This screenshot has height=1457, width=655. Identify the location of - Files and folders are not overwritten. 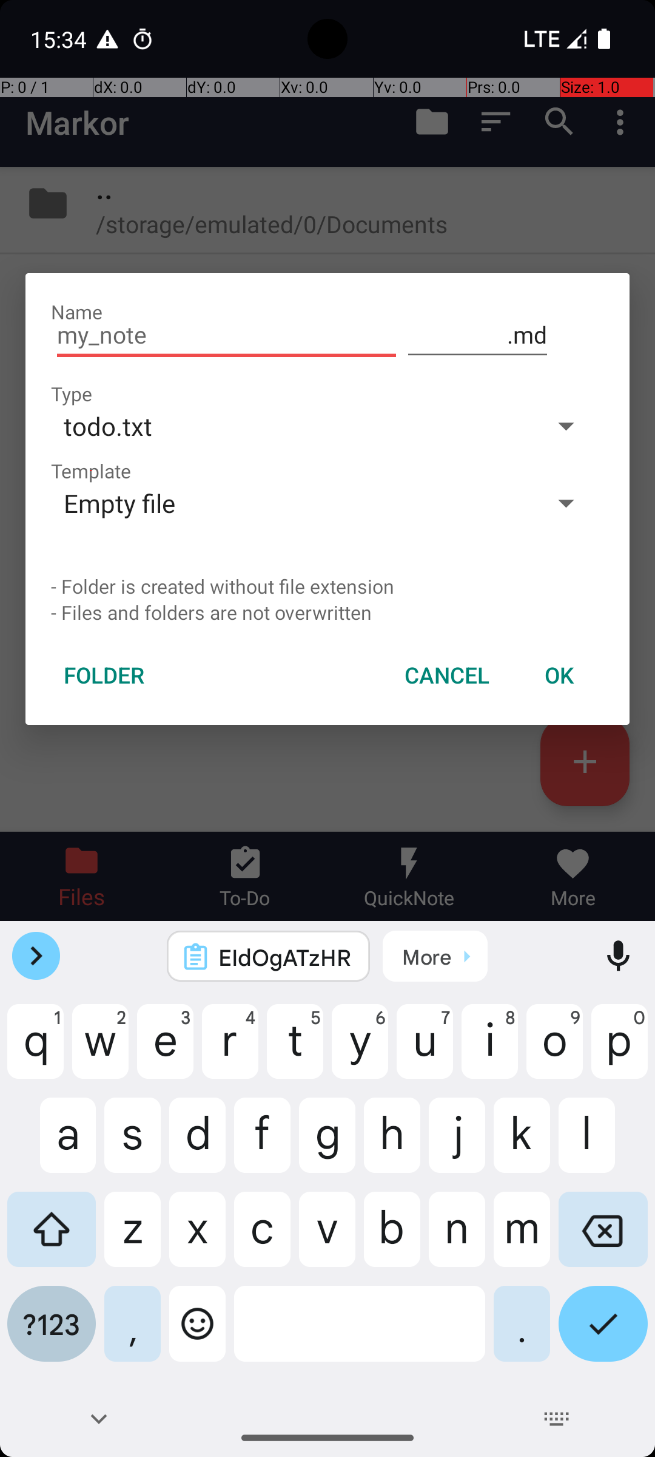
(327, 612).